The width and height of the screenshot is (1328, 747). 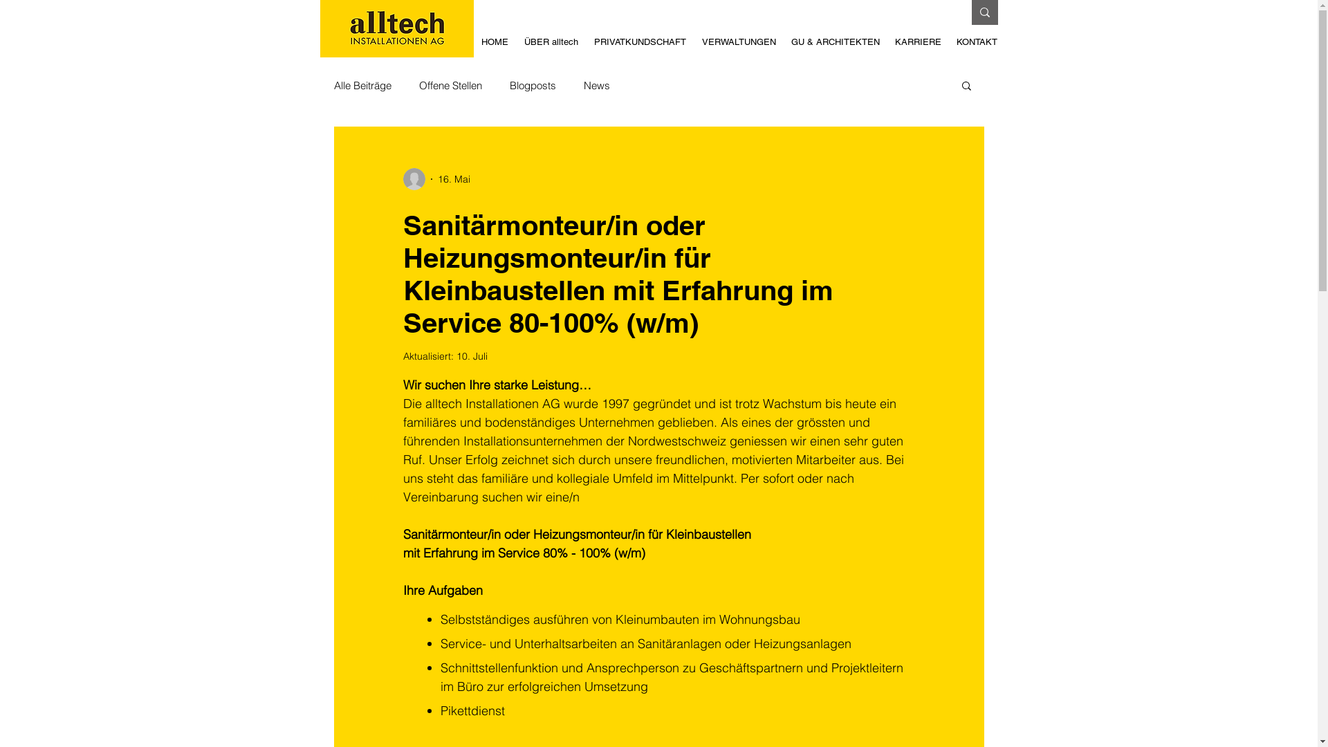 What do you see at coordinates (739, 42) in the screenshot?
I see `VERWALTUNGEN` at bounding box center [739, 42].